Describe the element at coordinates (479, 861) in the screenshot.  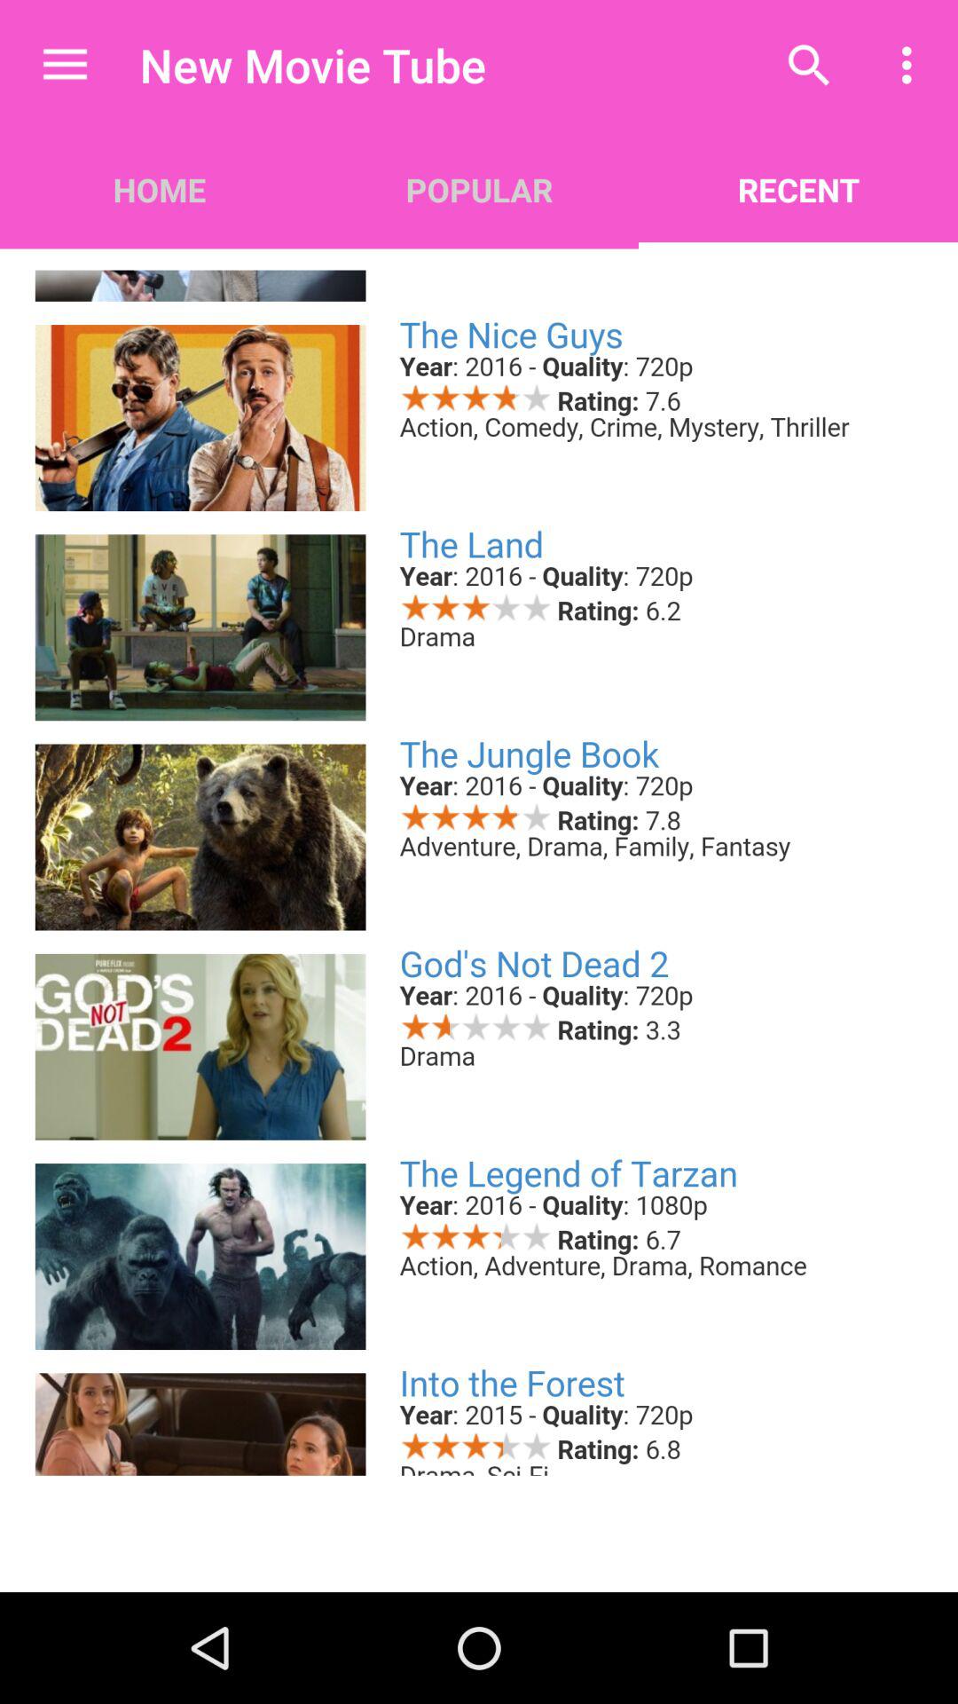
I see `choose video to watch` at that location.